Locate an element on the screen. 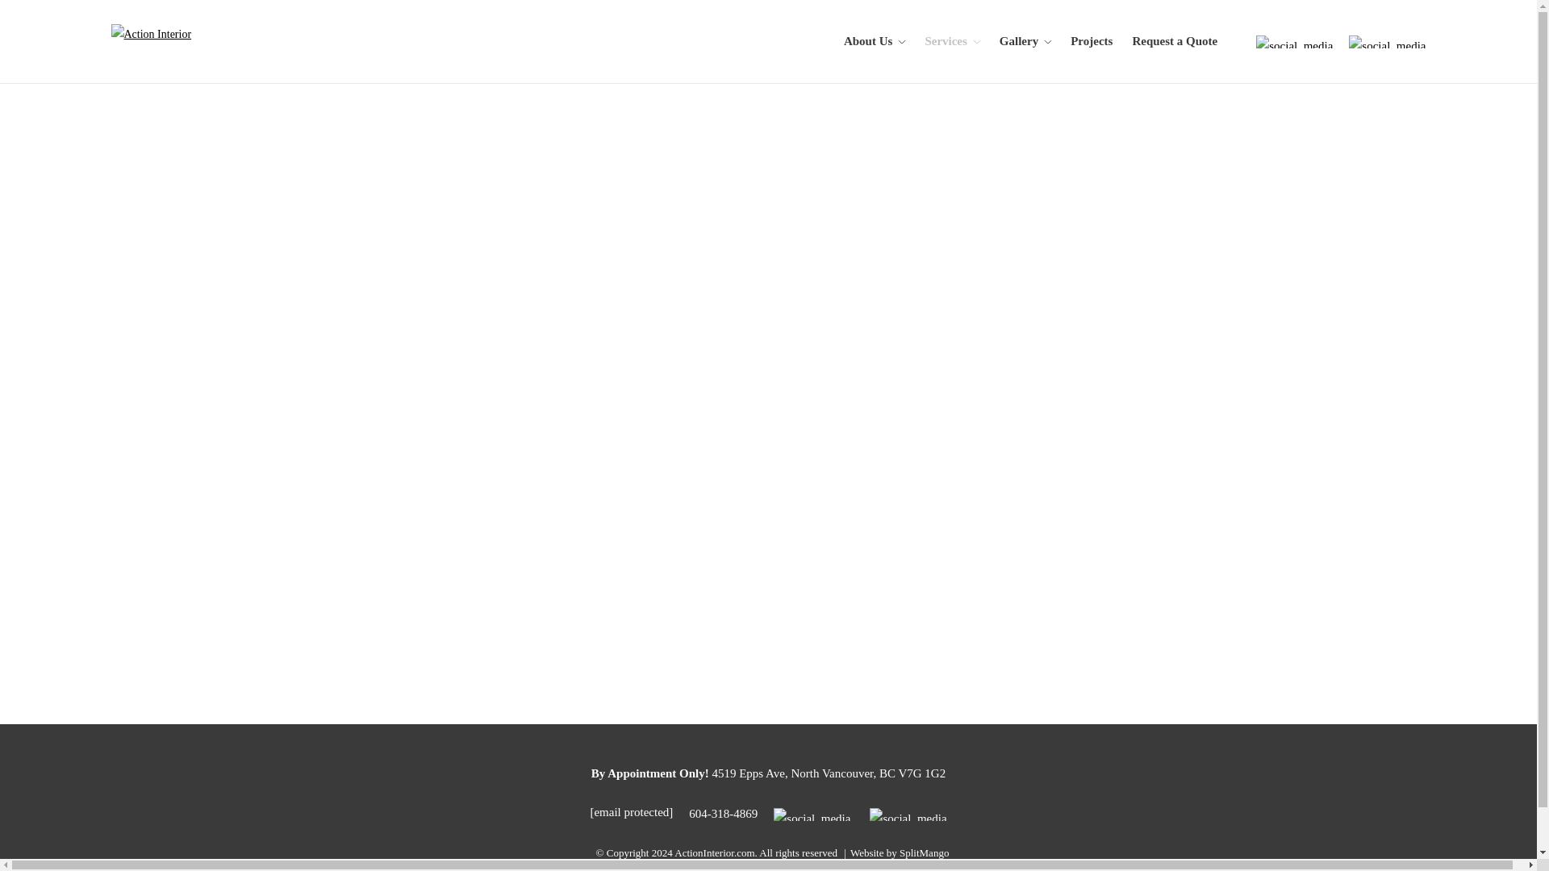 This screenshot has height=871, width=1549. About Us is located at coordinates (875, 40).